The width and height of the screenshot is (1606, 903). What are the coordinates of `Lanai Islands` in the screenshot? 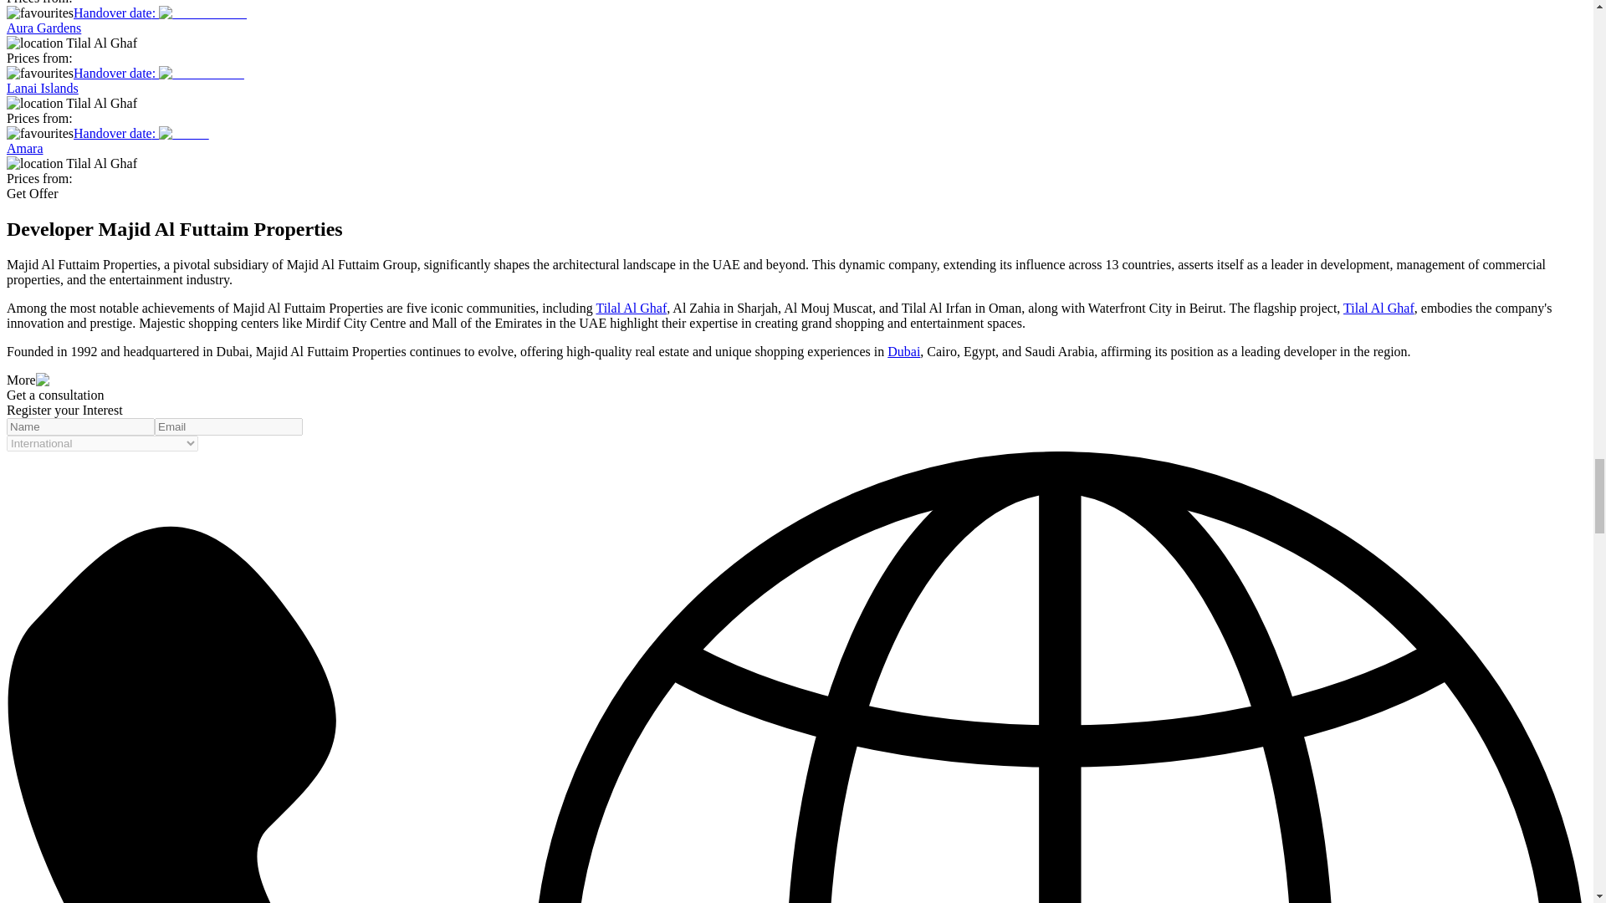 It's located at (201, 74).